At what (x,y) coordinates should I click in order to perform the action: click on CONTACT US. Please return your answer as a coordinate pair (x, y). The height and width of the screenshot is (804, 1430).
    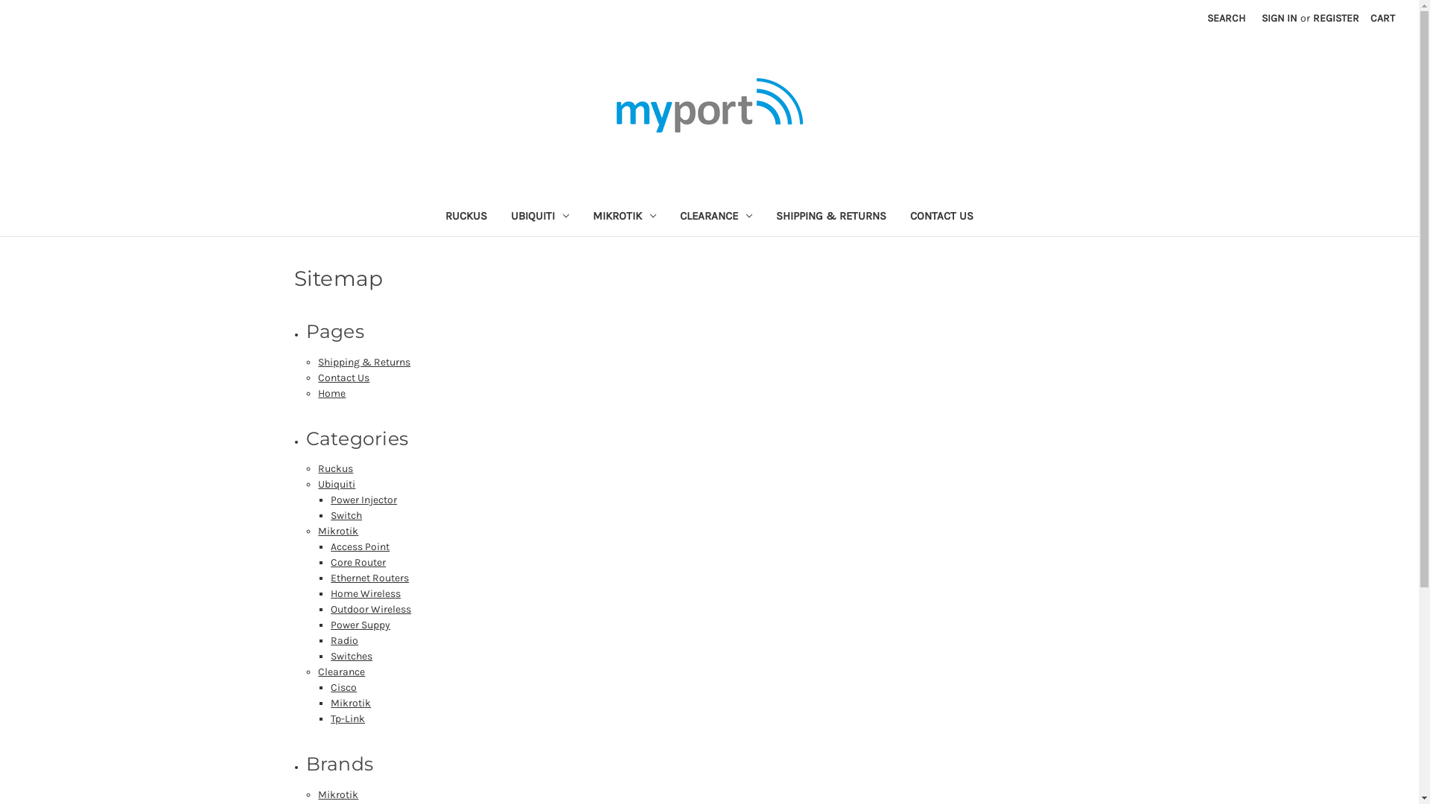
    Looking at the image, I should click on (941, 217).